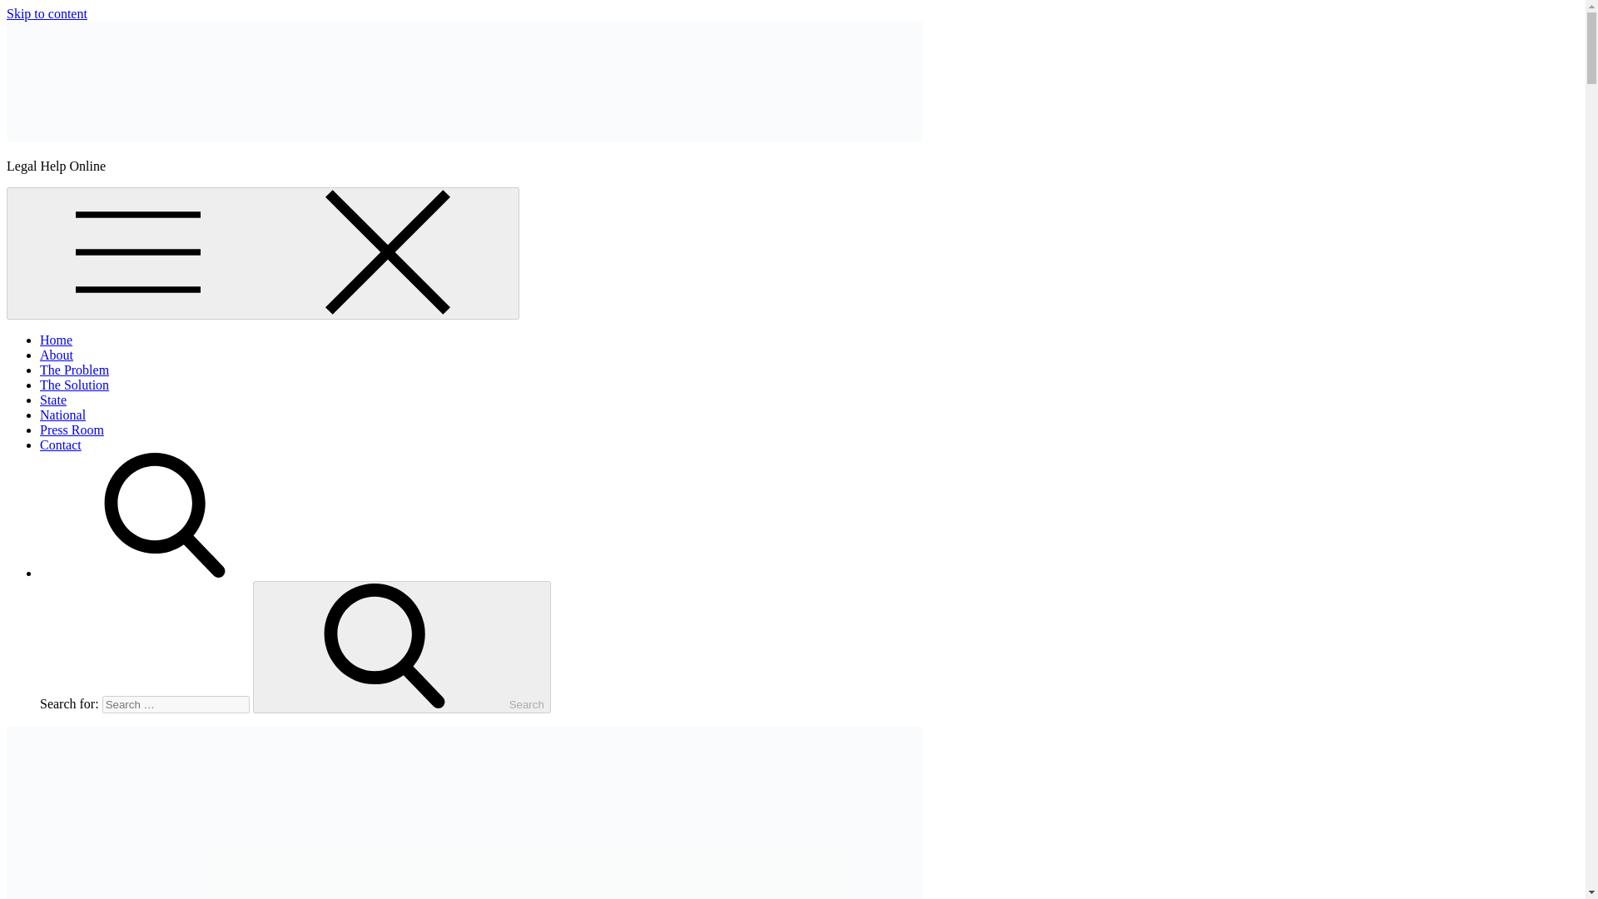  I want to click on Search, so click(401, 647).